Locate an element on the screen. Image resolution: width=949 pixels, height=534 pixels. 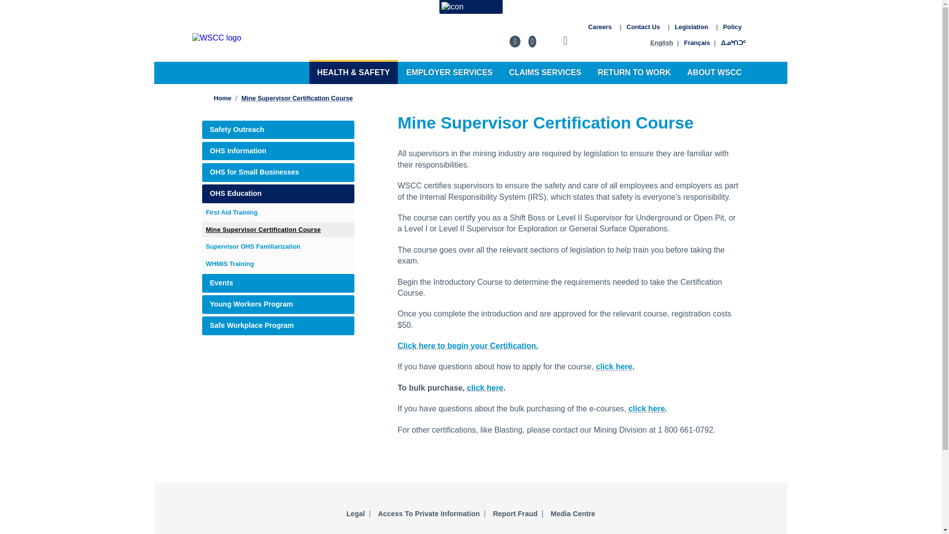
Facebook is located at coordinates (515, 42).